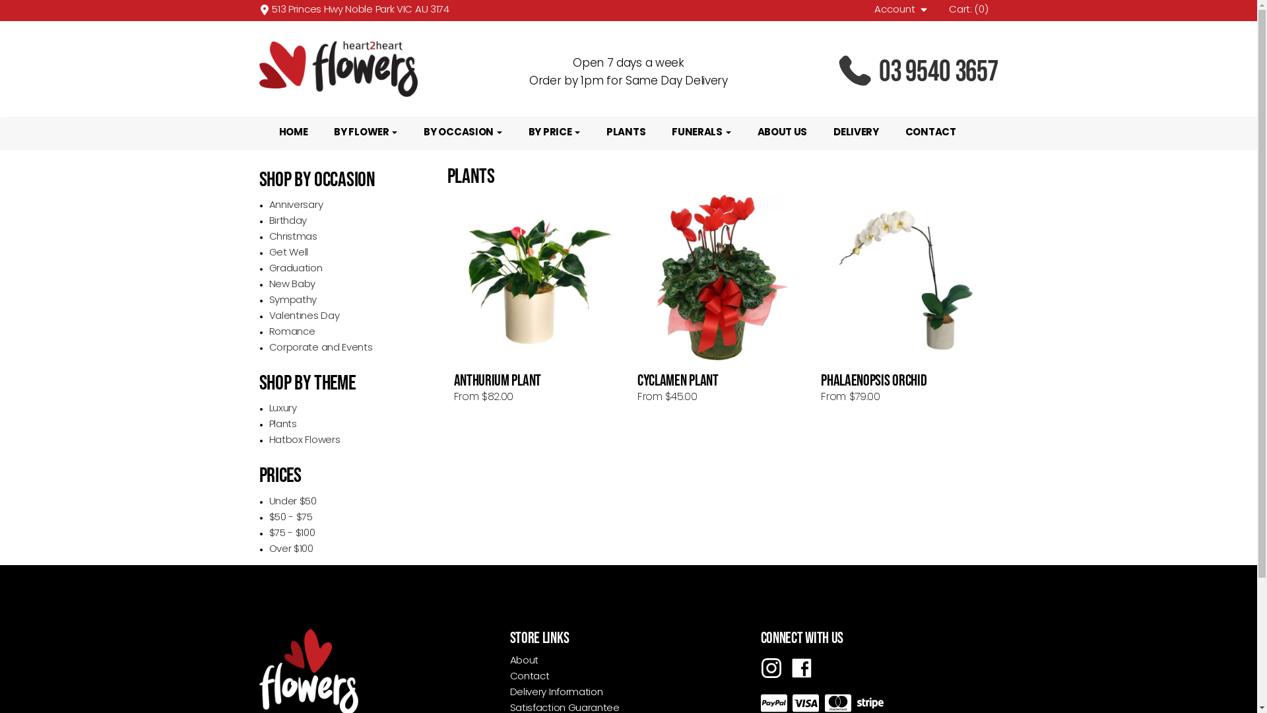  Describe the element at coordinates (802, 668) in the screenshot. I see `facebook` at that location.